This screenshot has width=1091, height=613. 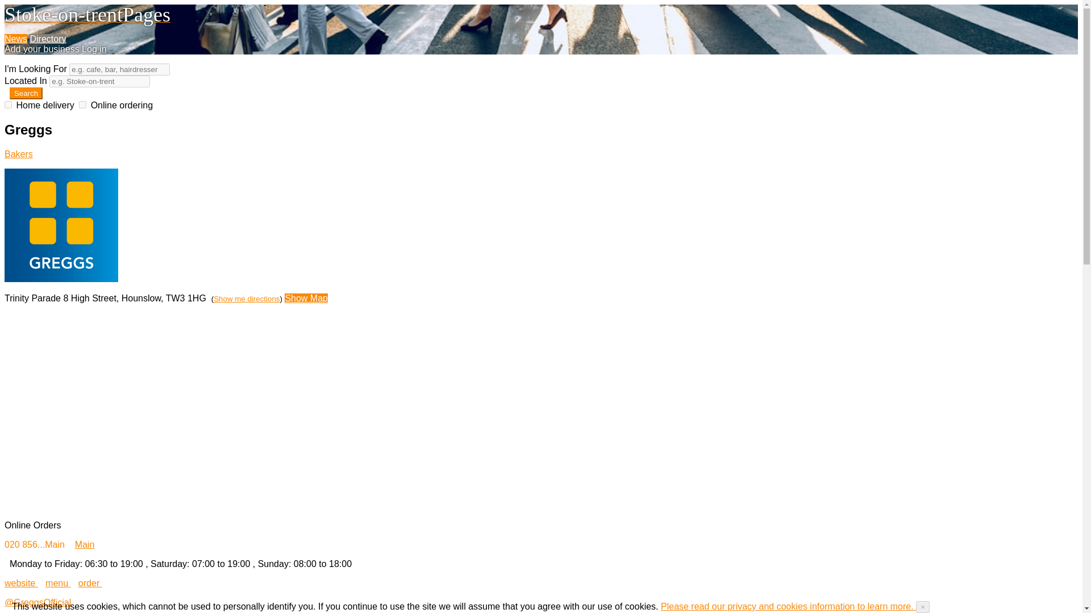 What do you see at coordinates (85, 544) in the screenshot?
I see `Main` at bounding box center [85, 544].